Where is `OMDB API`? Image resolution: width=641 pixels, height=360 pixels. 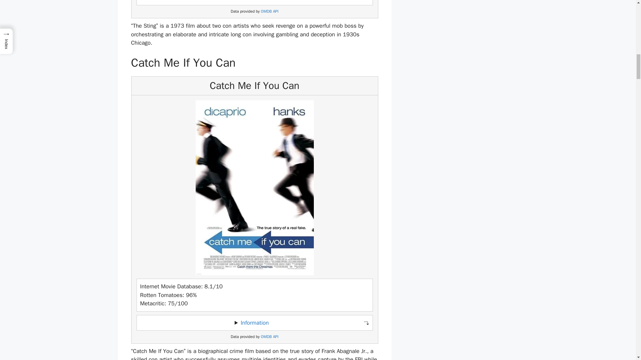 OMDB API is located at coordinates (269, 11).